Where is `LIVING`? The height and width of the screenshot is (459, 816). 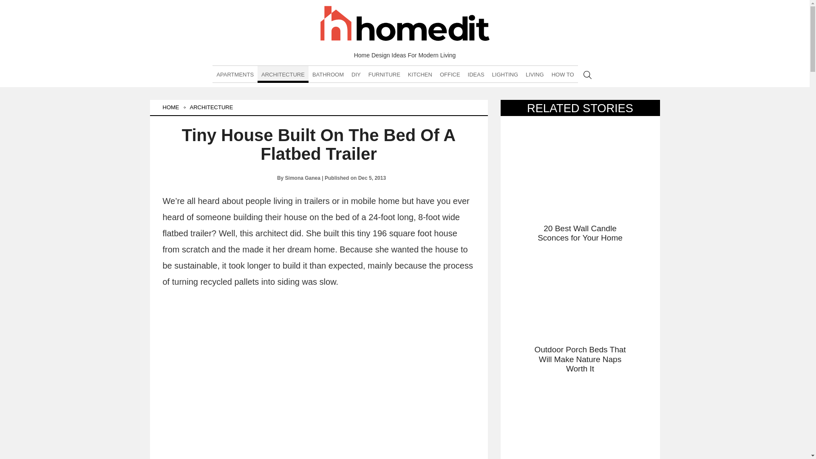
LIVING is located at coordinates (535, 74).